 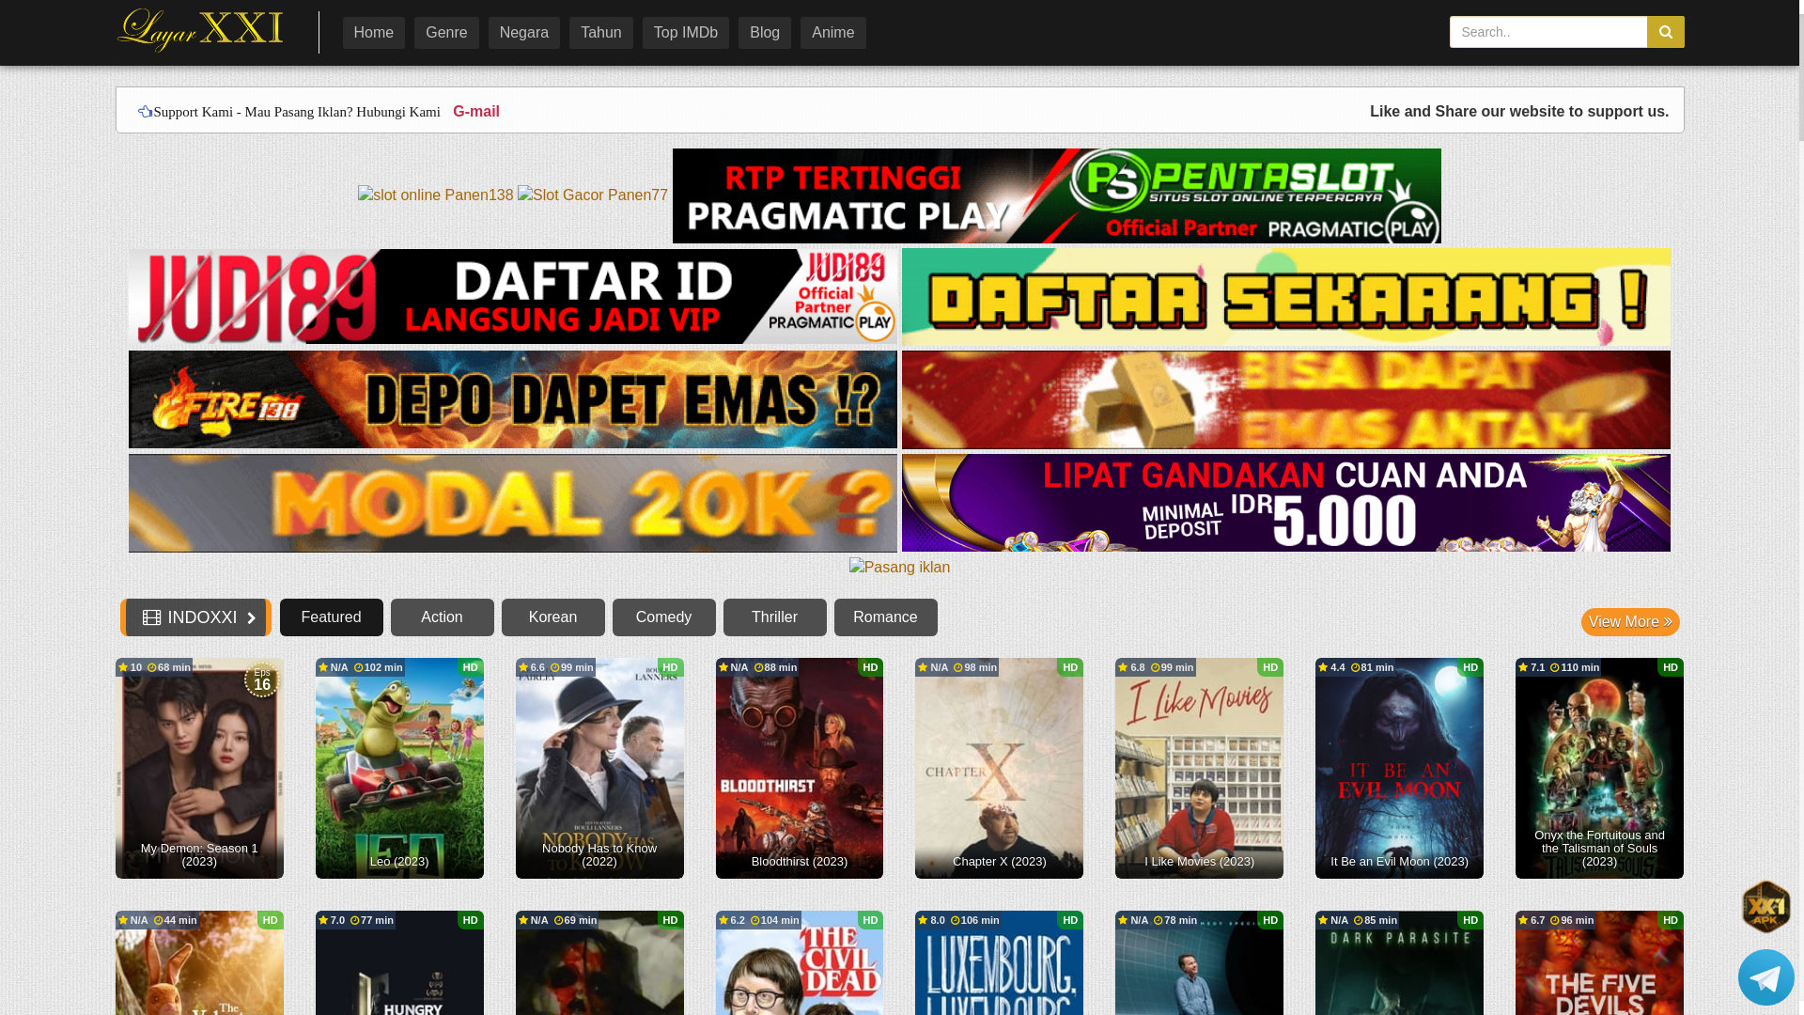 What do you see at coordinates (1286, 400) in the screenshot?
I see `AGEN138` at bounding box center [1286, 400].